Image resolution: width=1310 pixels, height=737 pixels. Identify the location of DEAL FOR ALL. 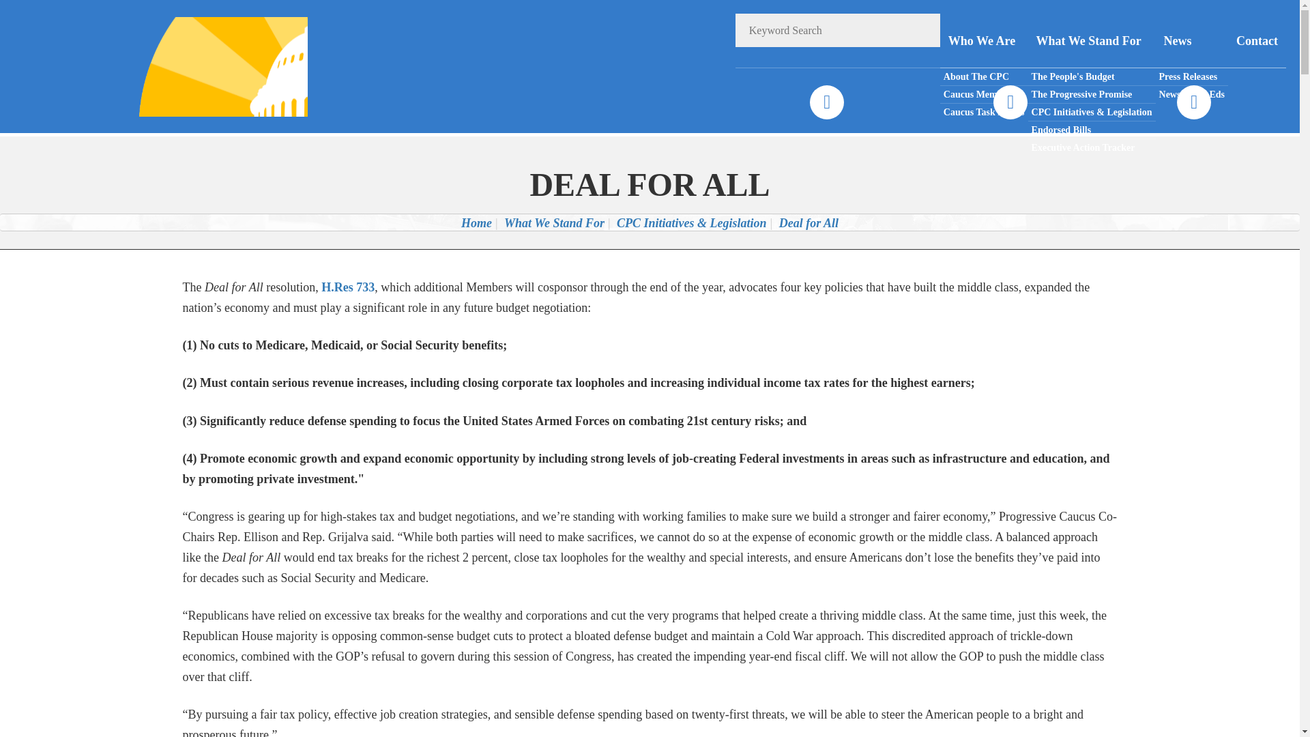
(650, 184).